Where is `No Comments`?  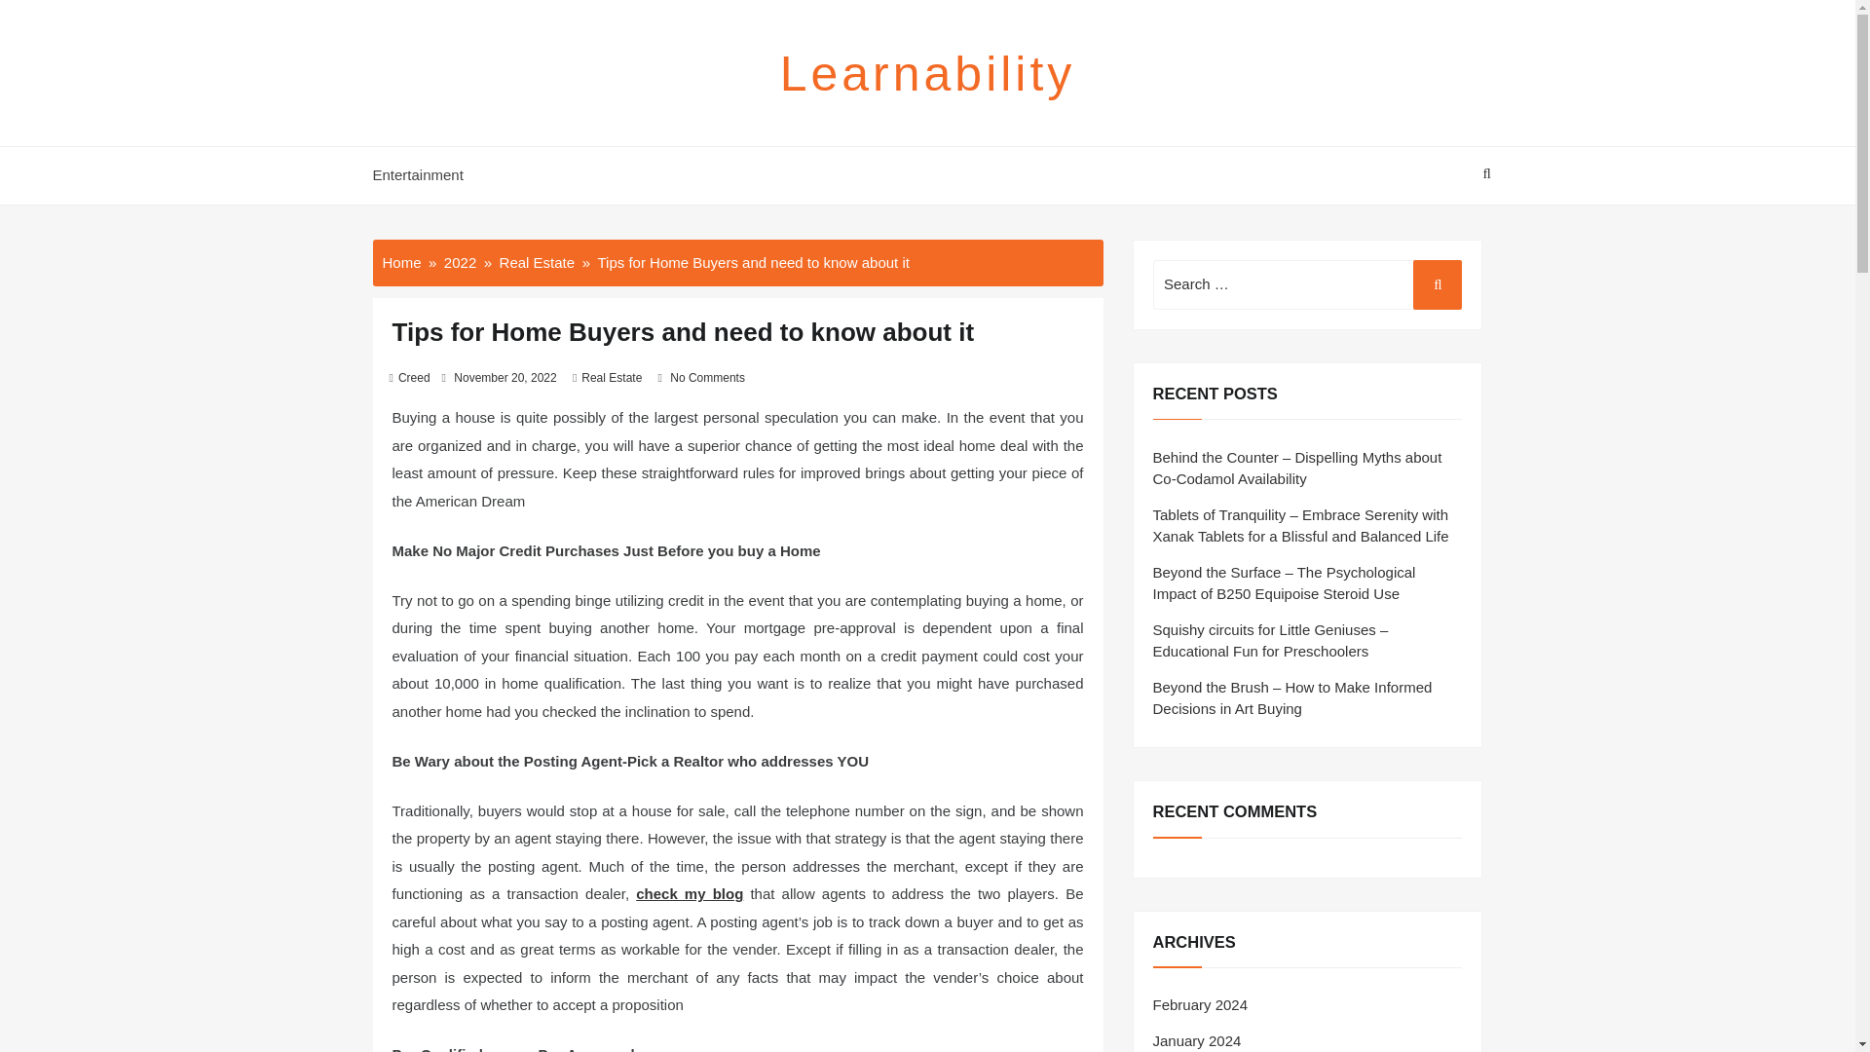
No Comments is located at coordinates (707, 378).